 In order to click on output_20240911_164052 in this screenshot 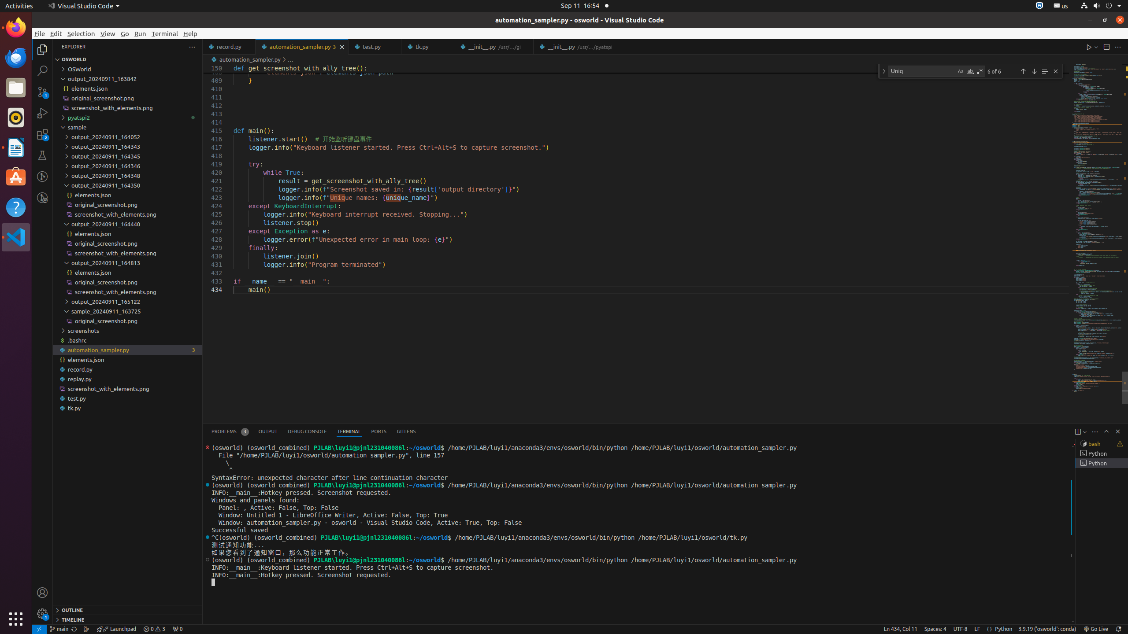, I will do `click(128, 137)`.